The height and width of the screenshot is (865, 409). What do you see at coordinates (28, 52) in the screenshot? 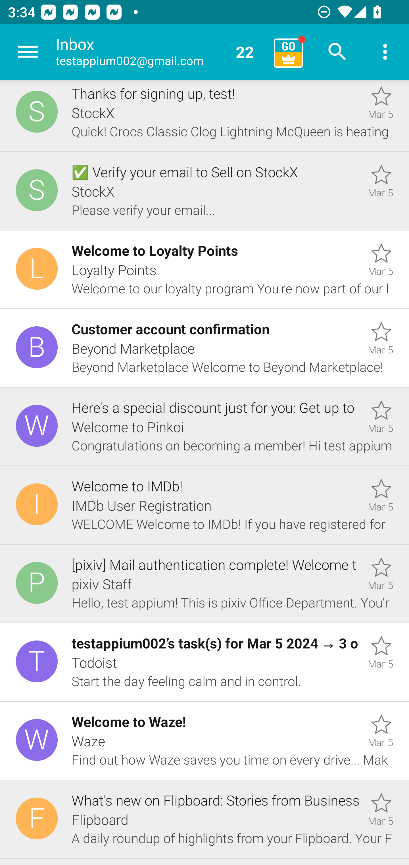
I see `Navigate up` at bounding box center [28, 52].